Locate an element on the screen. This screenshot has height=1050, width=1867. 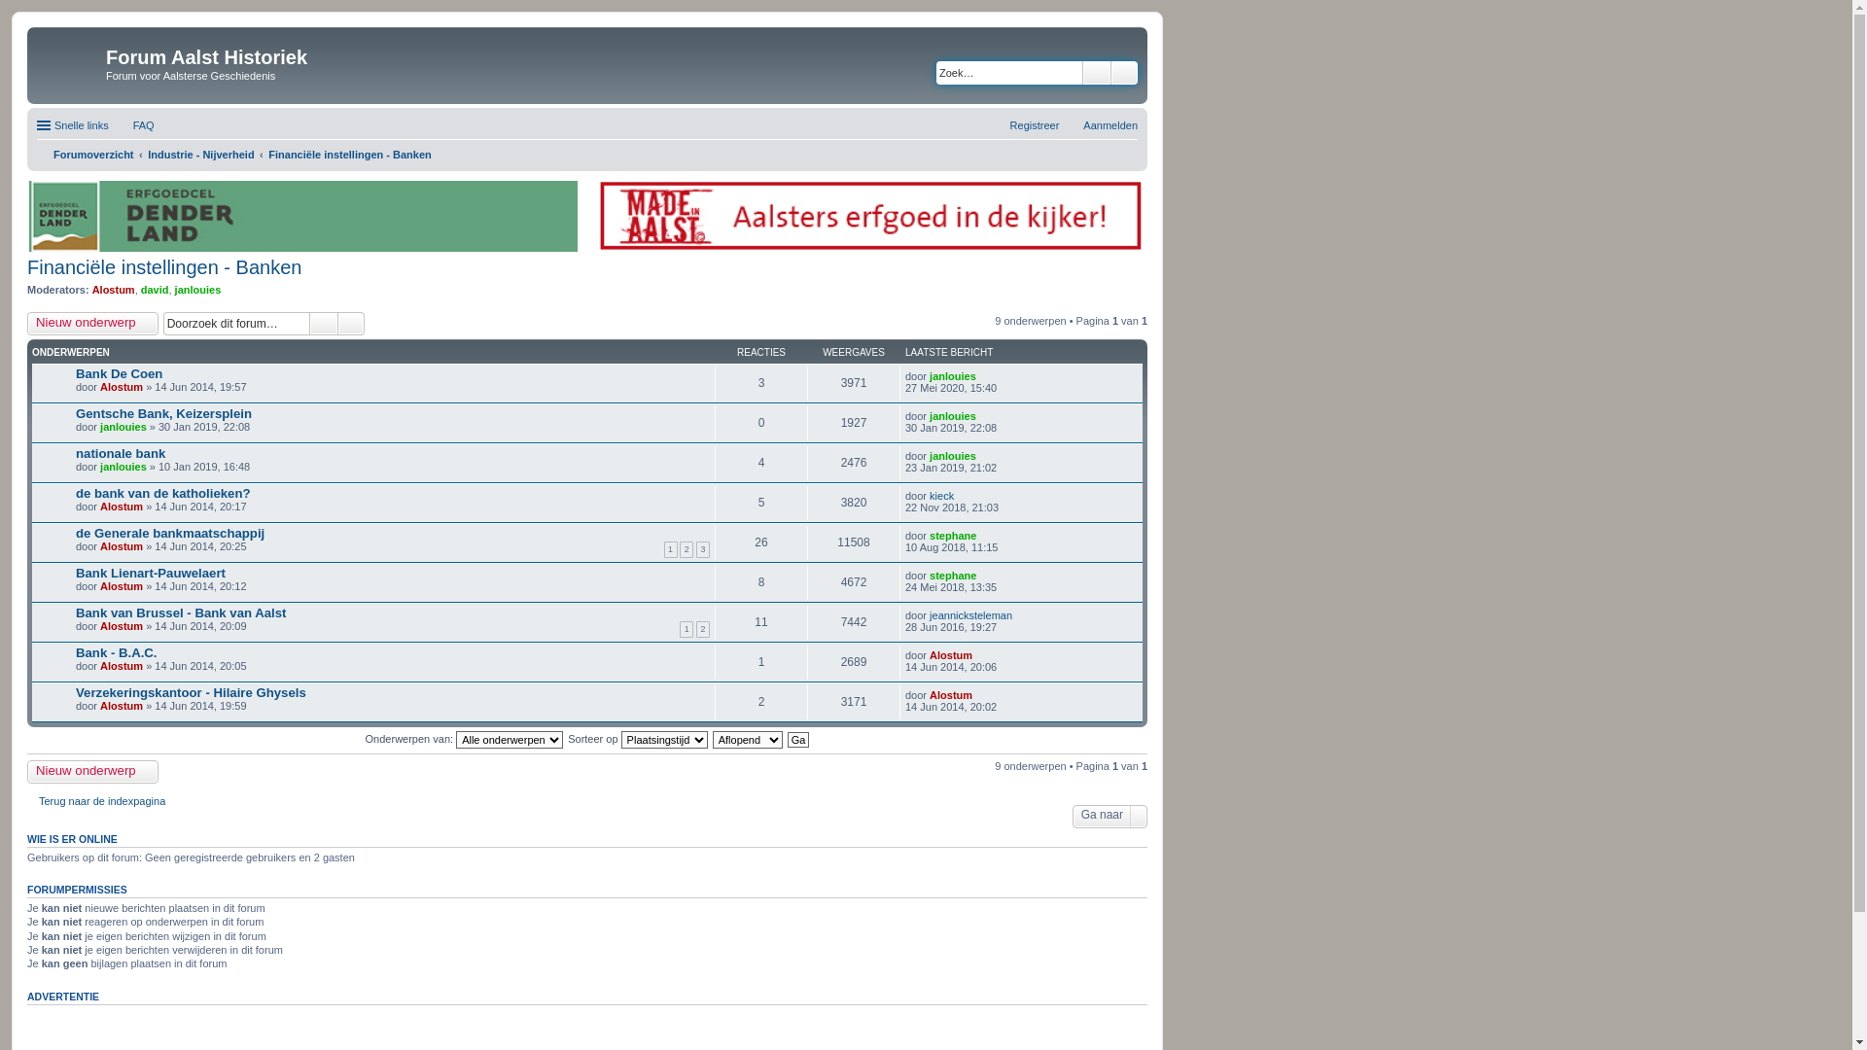
stephane is located at coordinates (953, 536).